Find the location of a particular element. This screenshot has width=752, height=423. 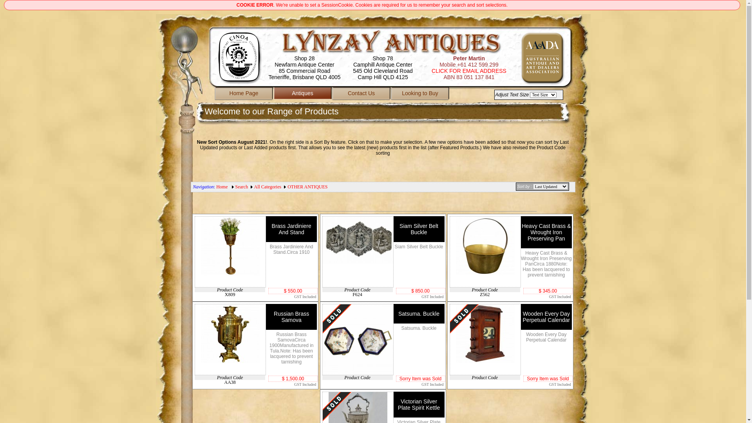

Home Page is located at coordinates (244, 94).